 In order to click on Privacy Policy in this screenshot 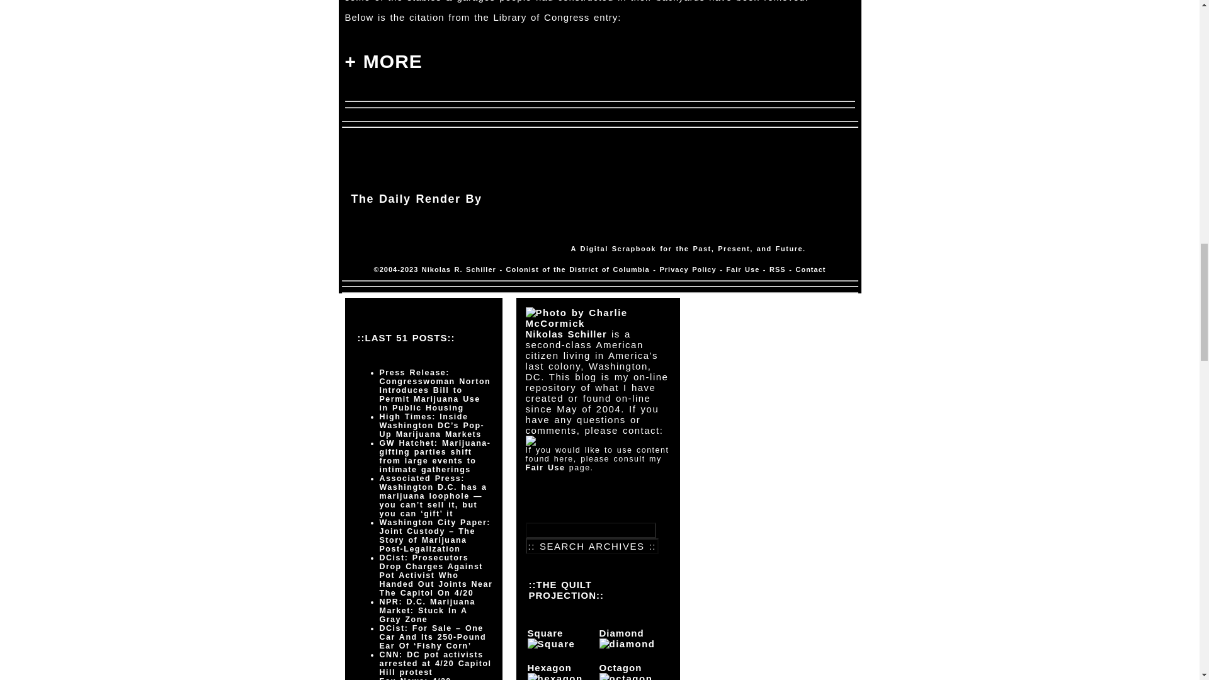, I will do `click(687, 269)`.